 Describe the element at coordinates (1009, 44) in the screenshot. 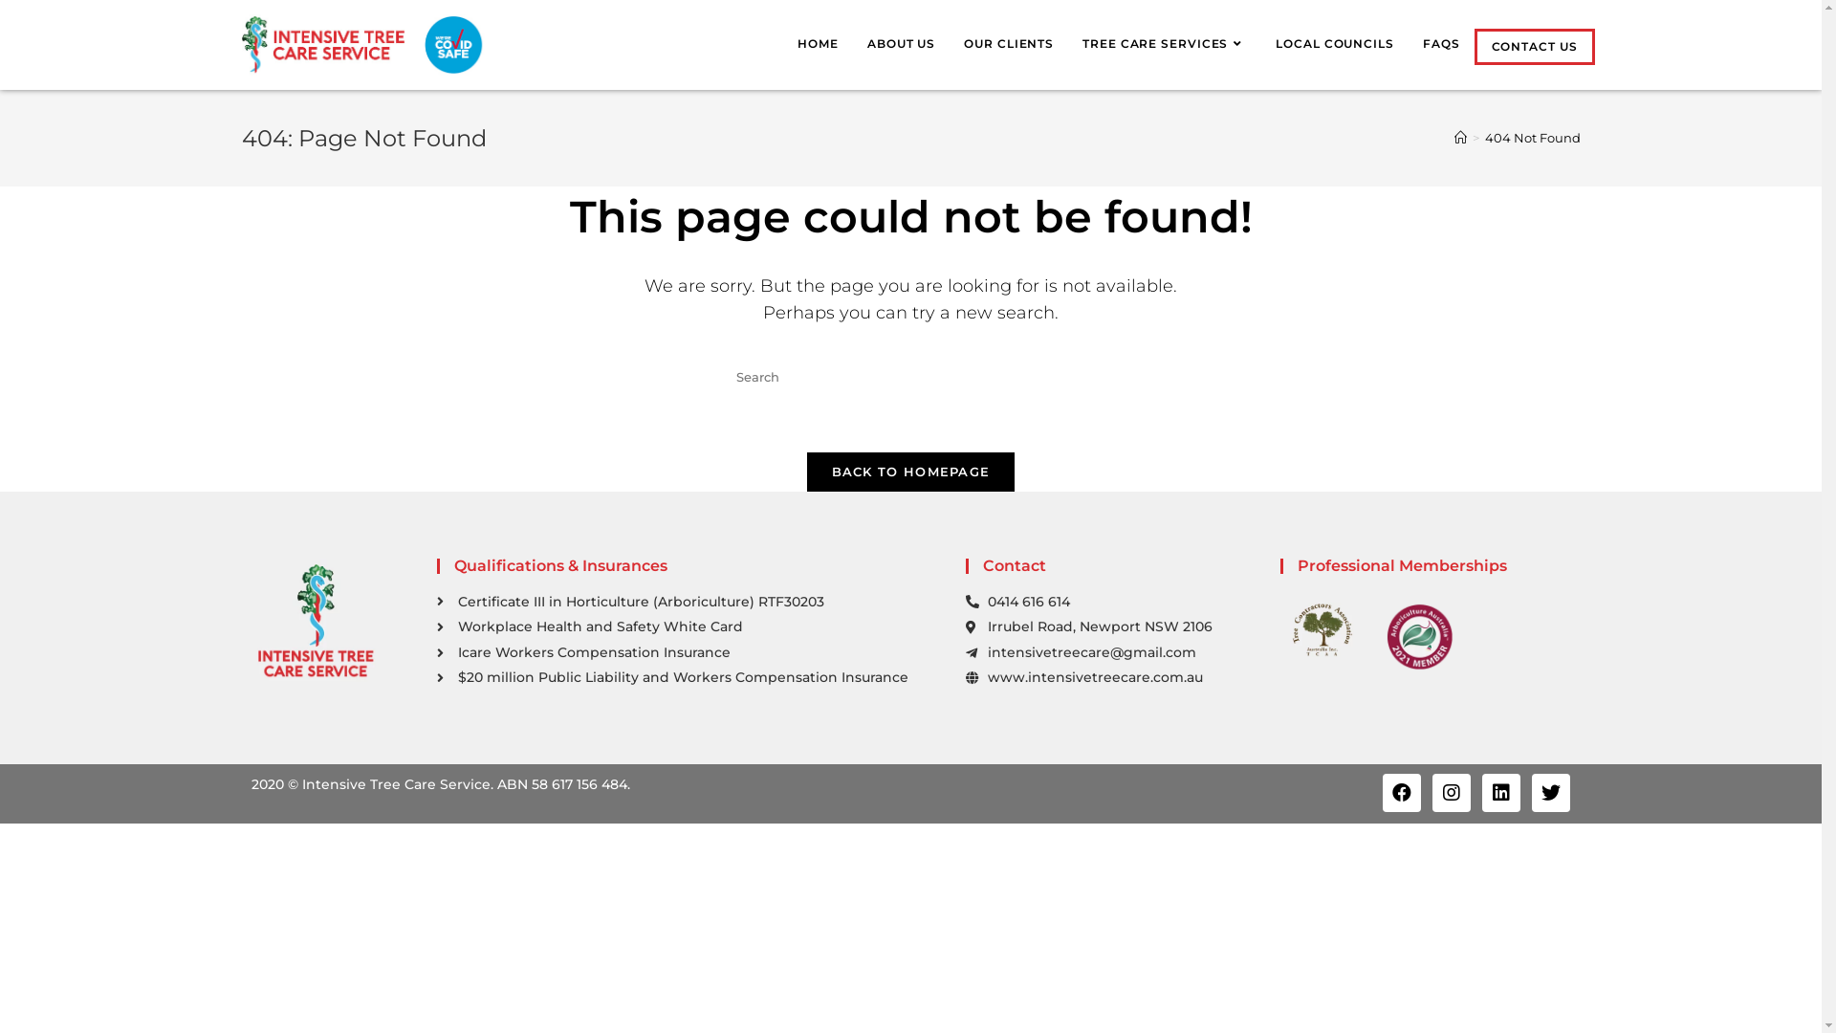

I see `OUR CLIENTS` at that location.